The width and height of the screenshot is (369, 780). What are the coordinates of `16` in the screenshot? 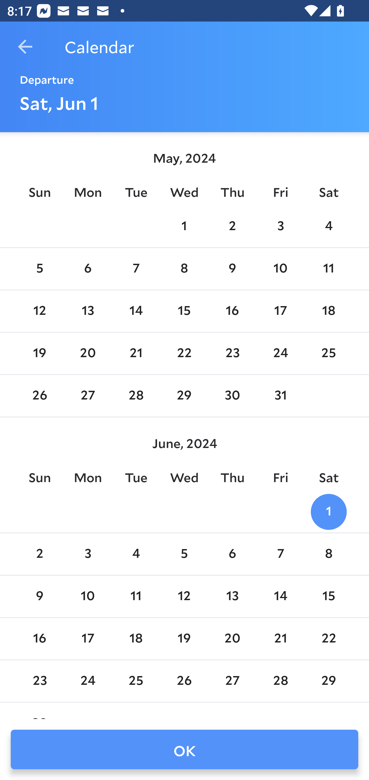 It's located at (232, 311).